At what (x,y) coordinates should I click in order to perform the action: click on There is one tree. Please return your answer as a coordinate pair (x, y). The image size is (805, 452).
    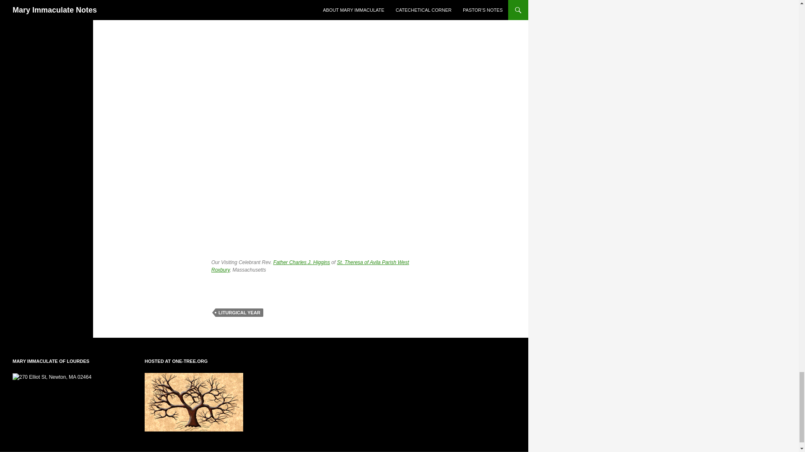
    Looking at the image, I should click on (194, 402).